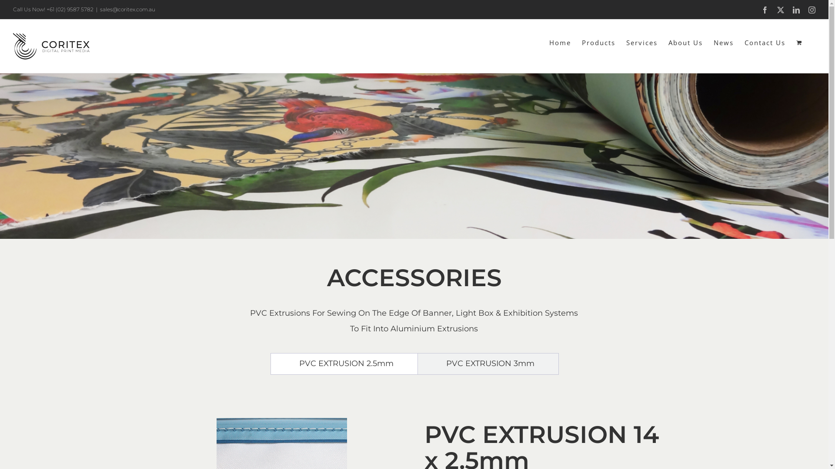 Image resolution: width=835 pixels, height=469 pixels. Describe the element at coordinates (685, 42) in the screenshot. I see `About Us` at that location.